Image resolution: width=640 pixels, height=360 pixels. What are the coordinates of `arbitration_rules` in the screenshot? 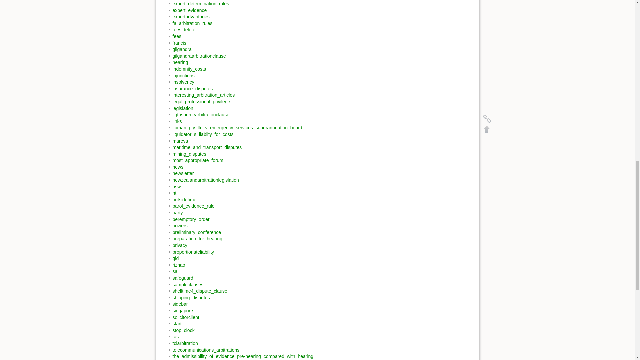 It's located at (189, 216).